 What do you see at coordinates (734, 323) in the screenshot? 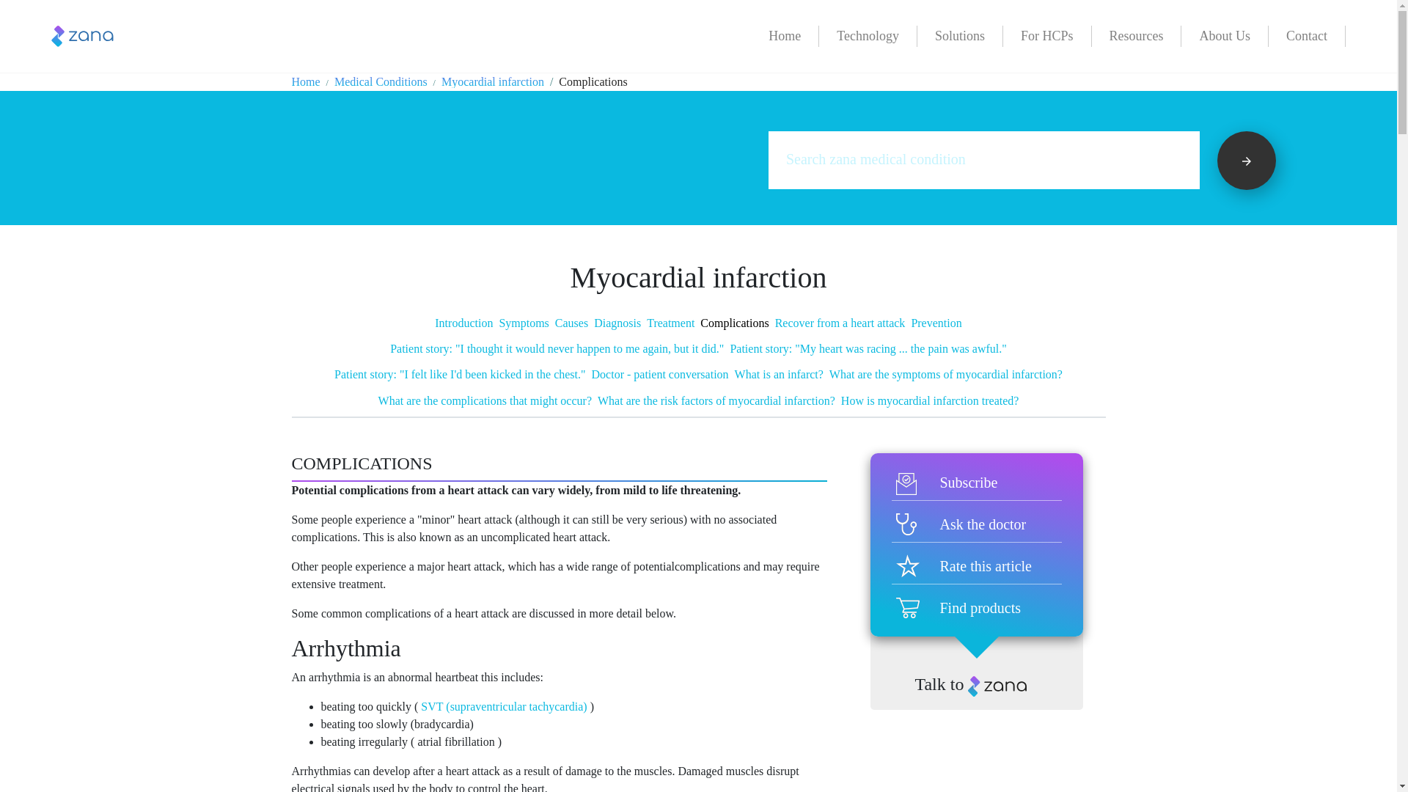
I see `Complications` at bounding box center [734, 323].